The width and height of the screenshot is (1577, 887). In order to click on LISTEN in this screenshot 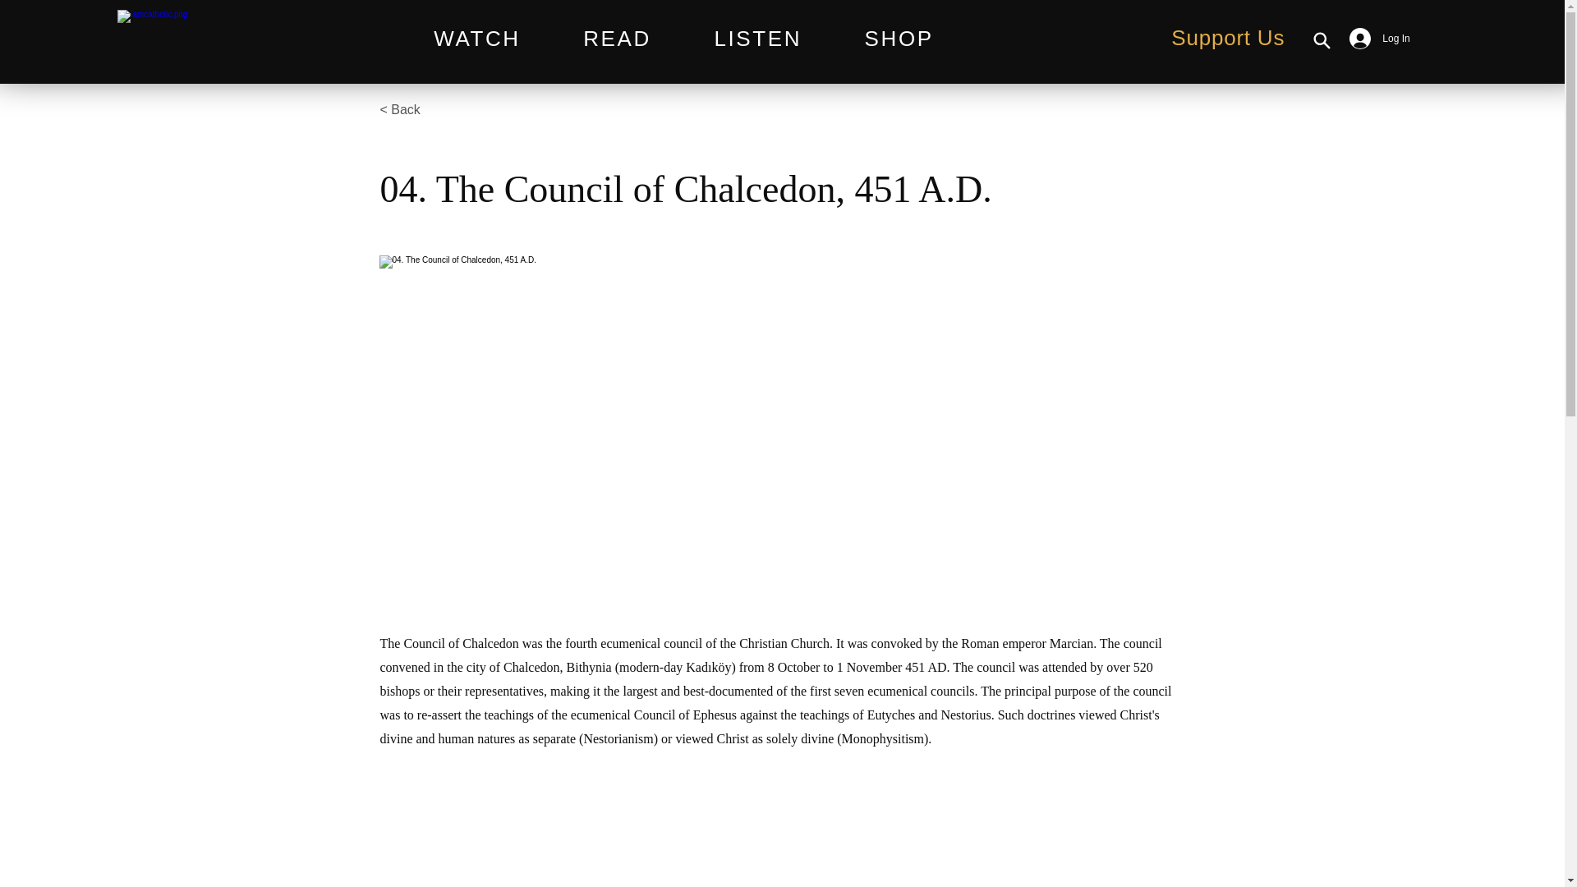, I will do `click(757, 39)`.